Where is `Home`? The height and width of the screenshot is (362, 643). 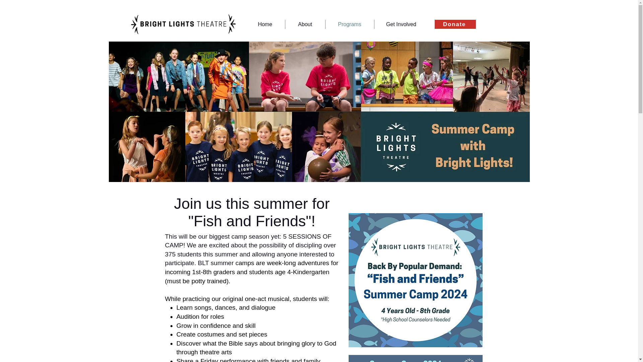
Home is located at coordinates (265, 24).